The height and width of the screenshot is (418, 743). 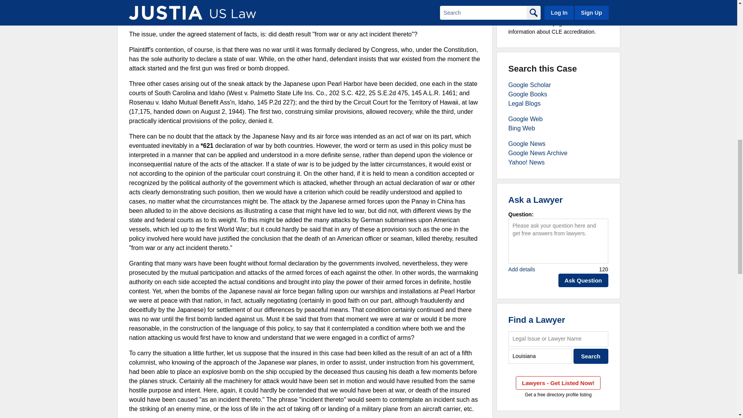 What do you see at coordinates (529, 84) in the screenshot?
I see `Google Scholar` at bounding box center [529, 84].